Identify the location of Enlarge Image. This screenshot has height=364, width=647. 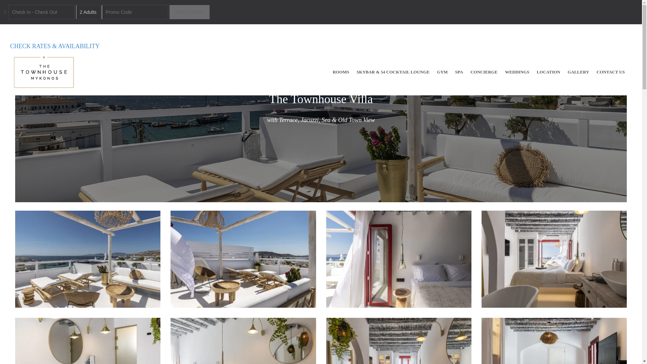
(88, 259).